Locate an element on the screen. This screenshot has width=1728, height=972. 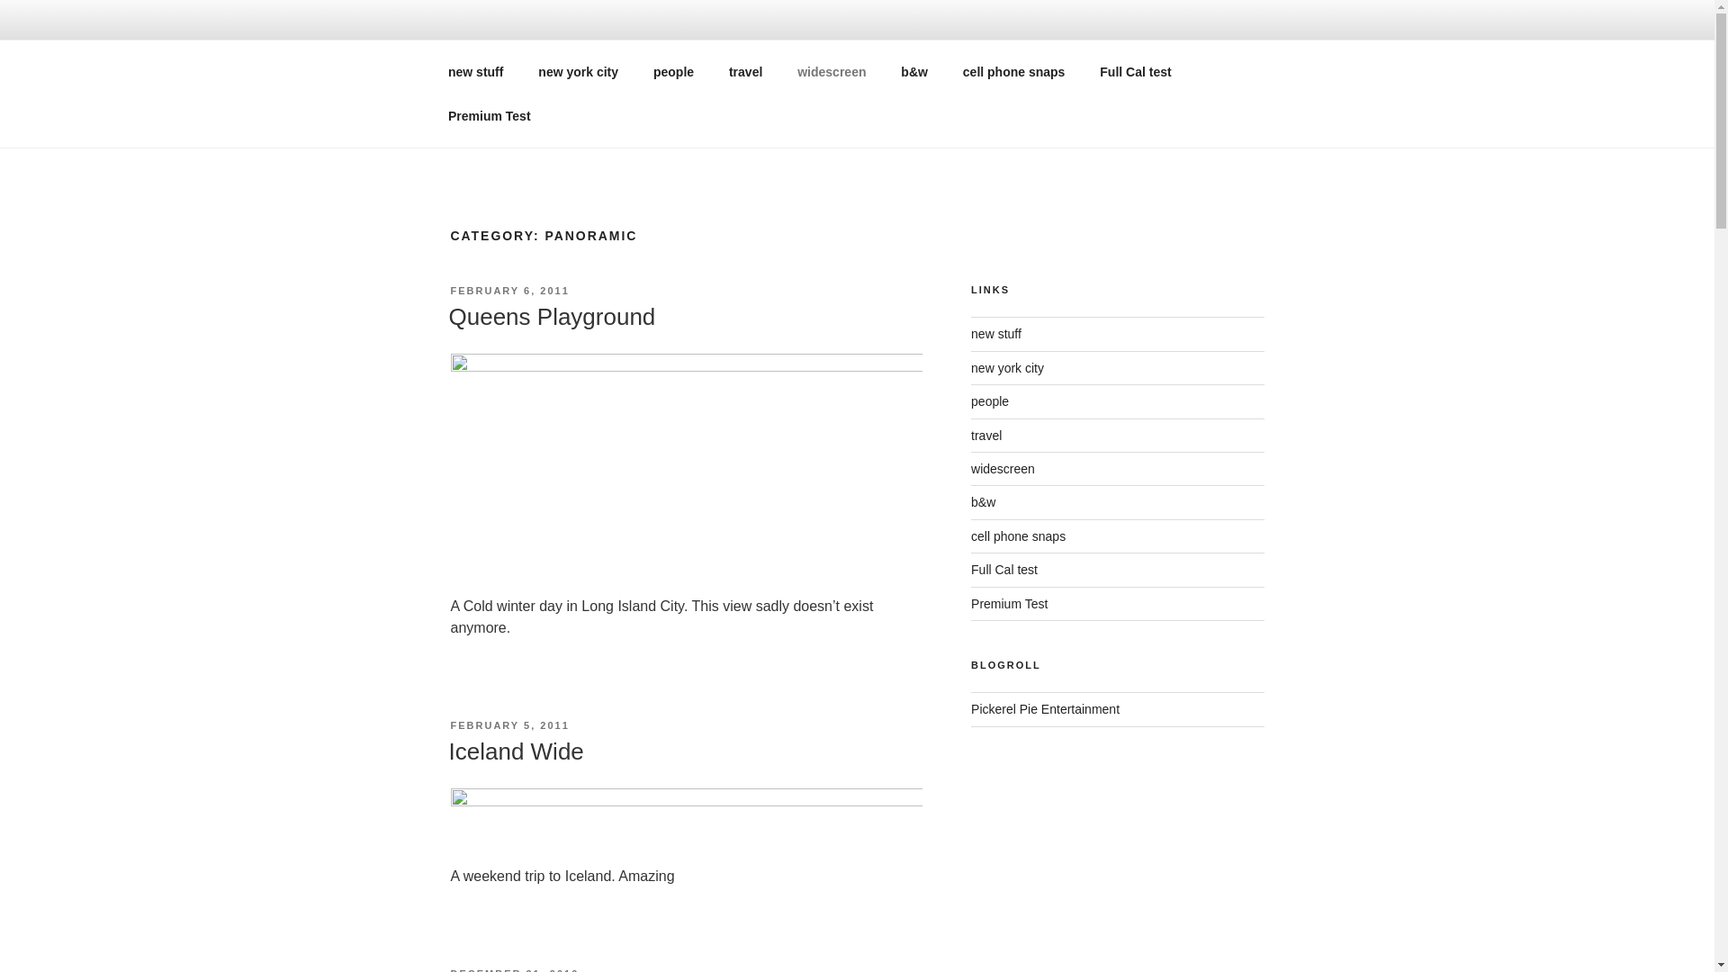
travel is located at coordinates (745, 72).